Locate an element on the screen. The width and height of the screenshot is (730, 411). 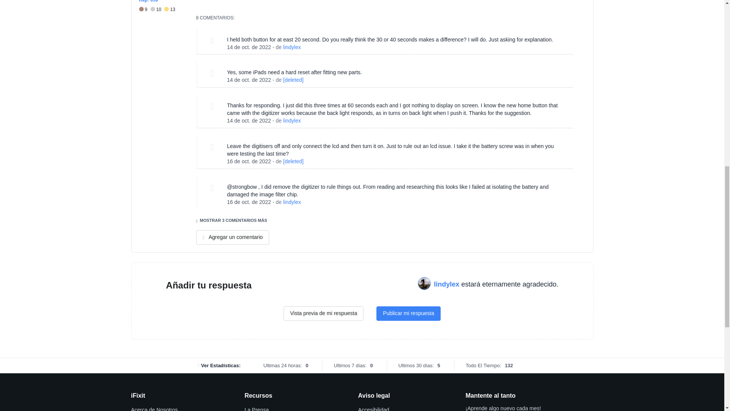
Fri, 14 Oct 2022 12:52:32 -0700 is located at coordinates (249, 47).